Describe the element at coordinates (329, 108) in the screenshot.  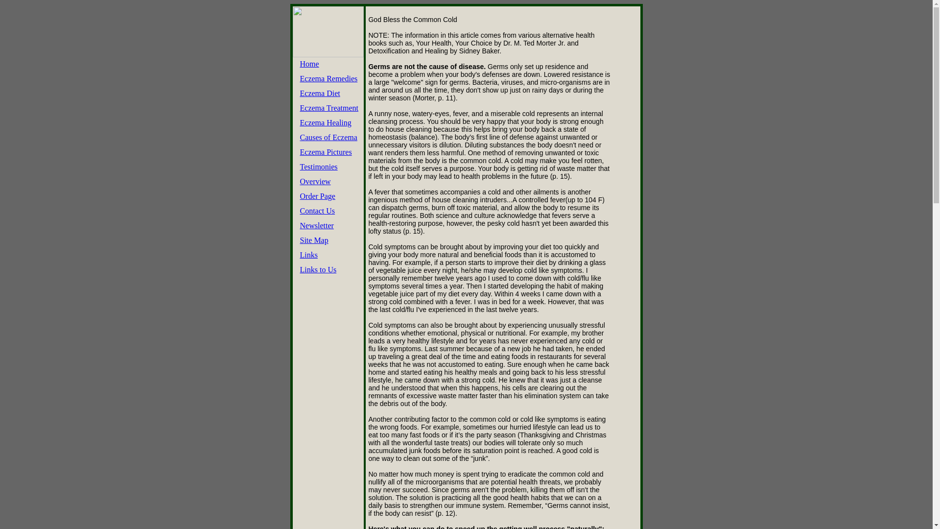
I see `Eczema Treatment` at that location.